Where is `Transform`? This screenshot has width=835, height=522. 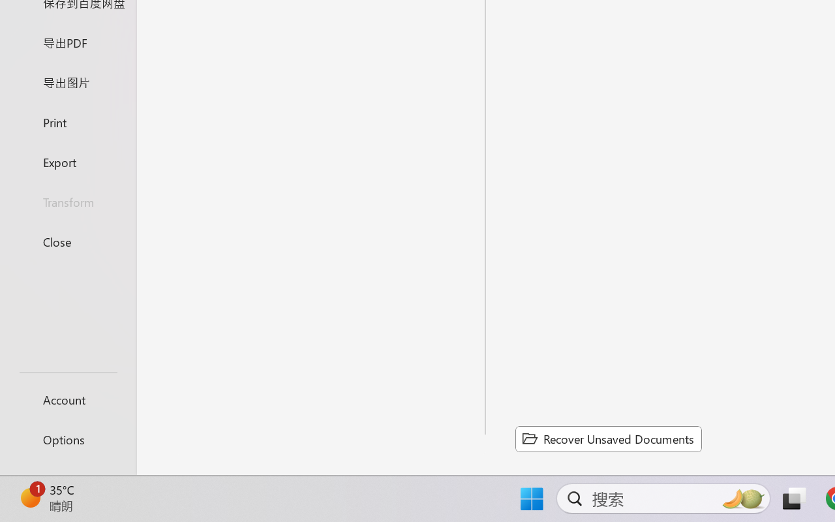
Transform is located at coordinates (68, 202).